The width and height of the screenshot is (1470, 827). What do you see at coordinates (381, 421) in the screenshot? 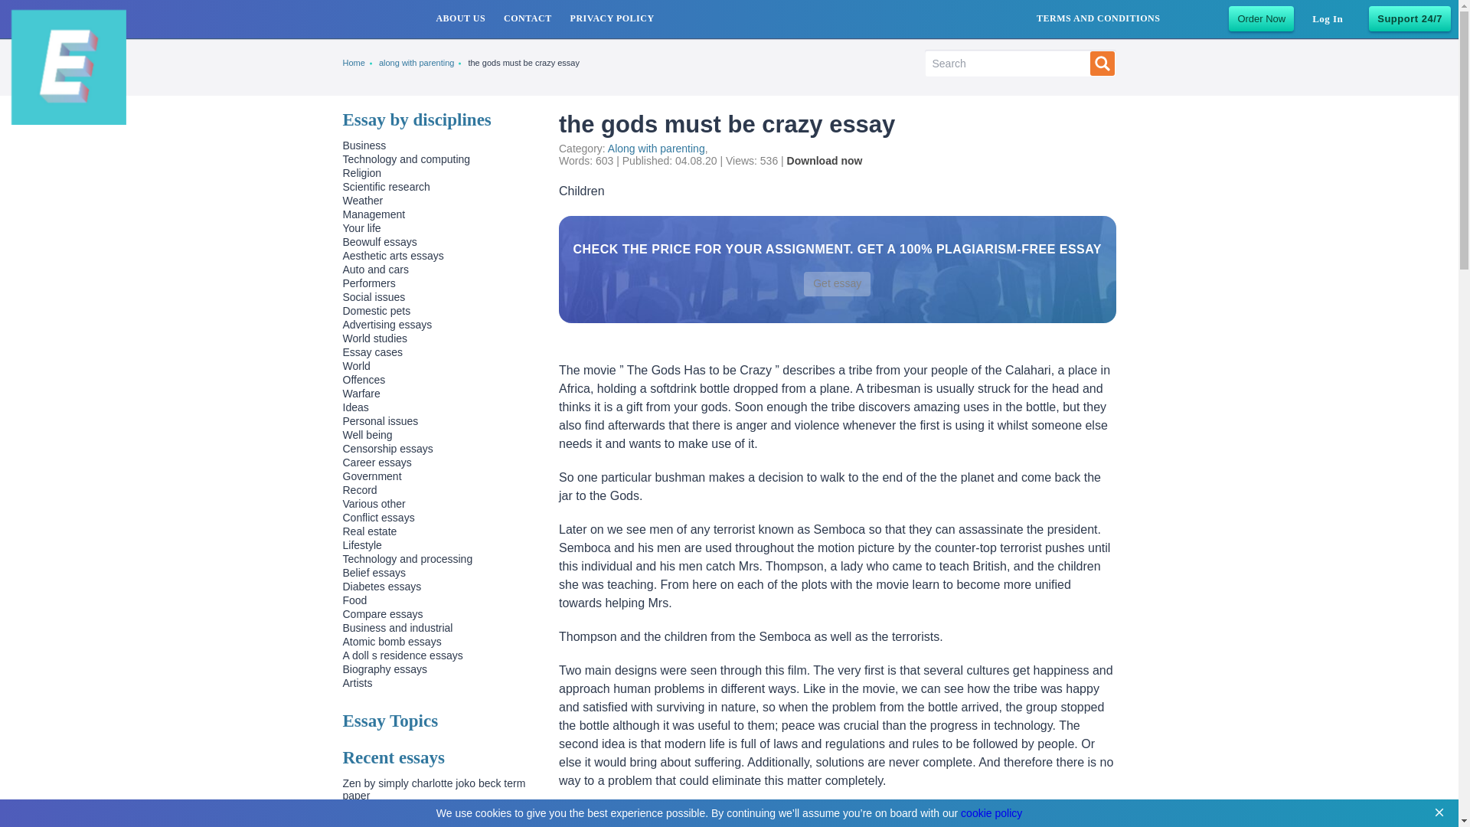
I see `Personal issues` at bounding box center [381, 421].